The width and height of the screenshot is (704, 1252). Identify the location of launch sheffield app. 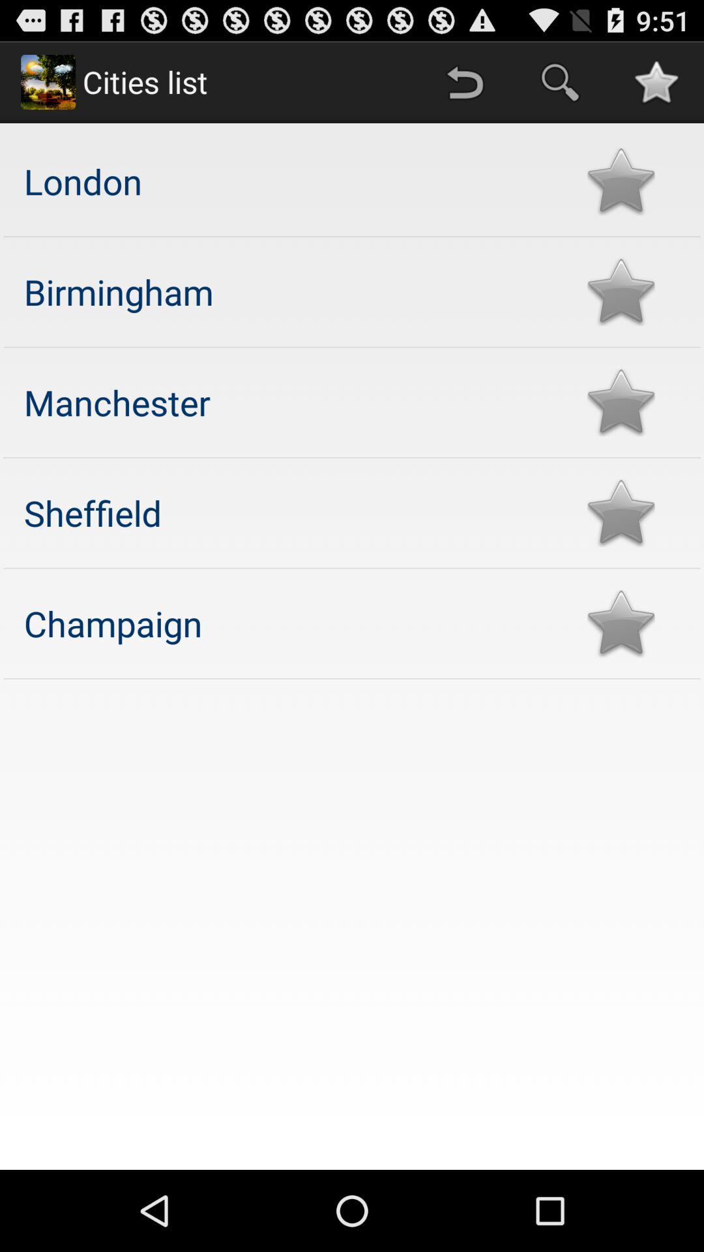
(292, 513).